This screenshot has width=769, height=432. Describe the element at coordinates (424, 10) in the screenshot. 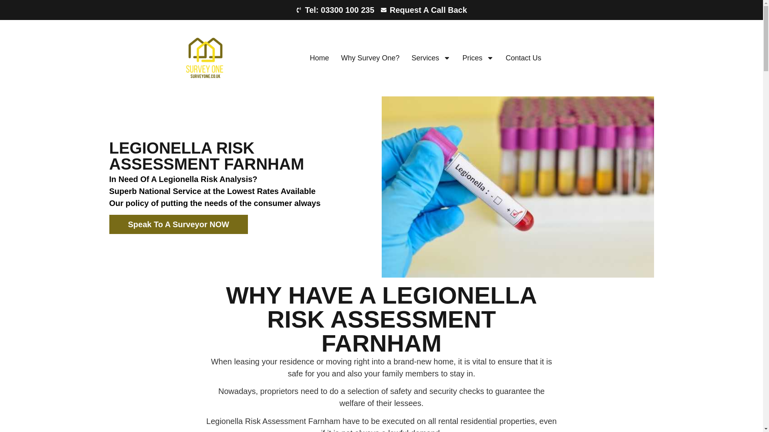

I see `Request A Call Back` at that location.